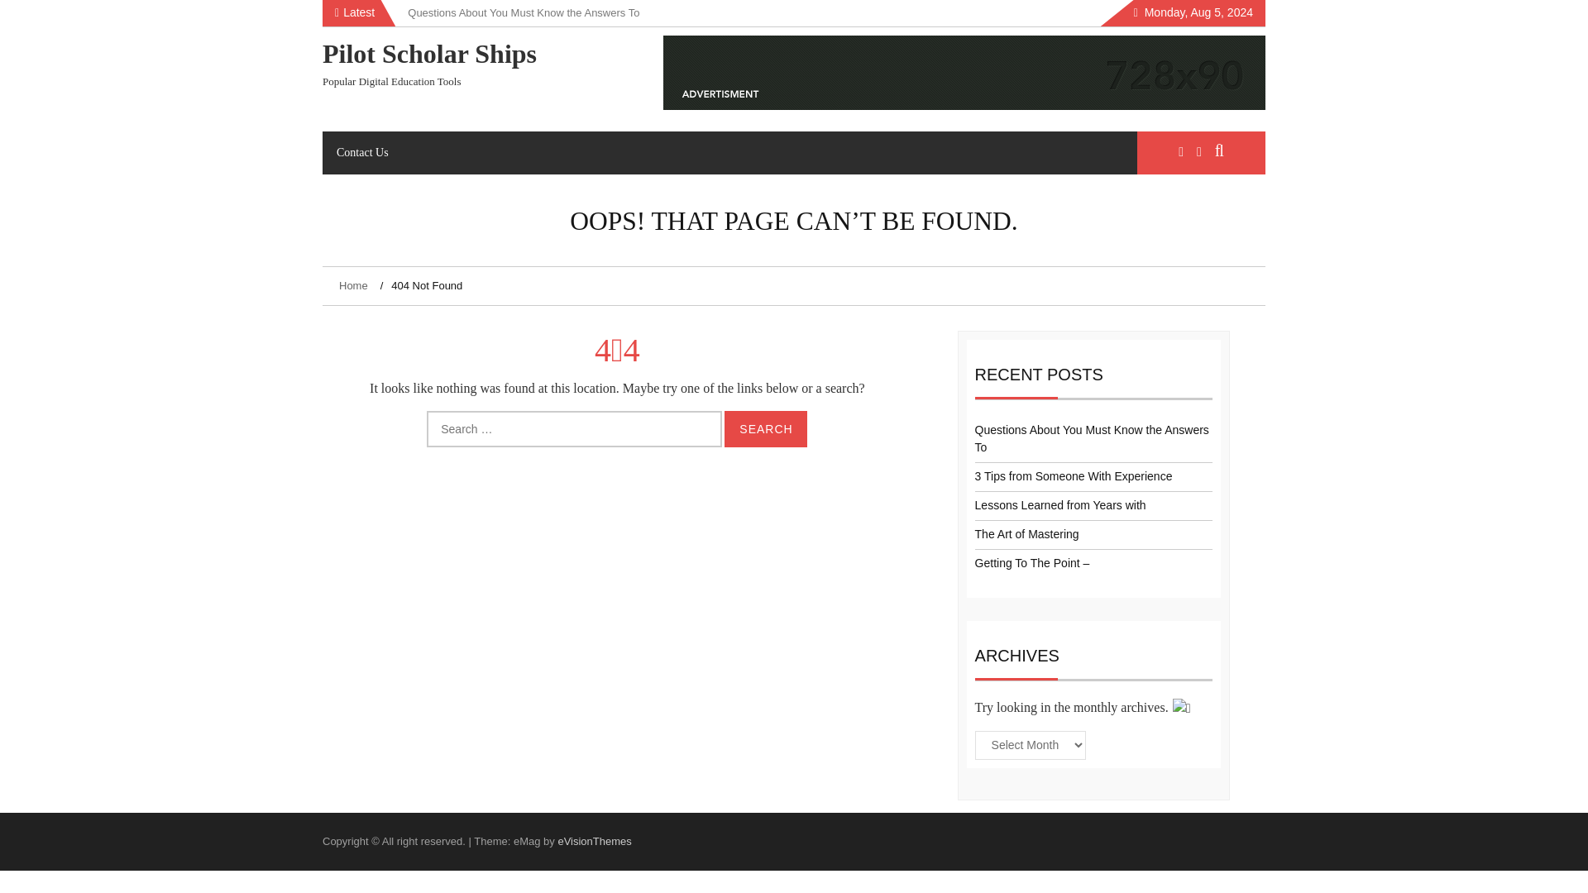  I want to click on Search, so click(765, 428).